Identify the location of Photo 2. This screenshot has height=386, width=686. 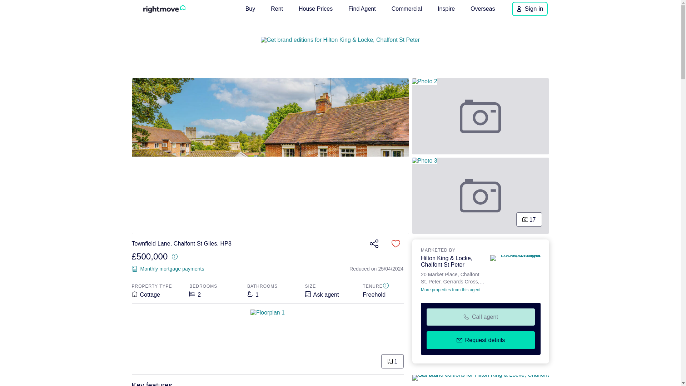
(315, 9).